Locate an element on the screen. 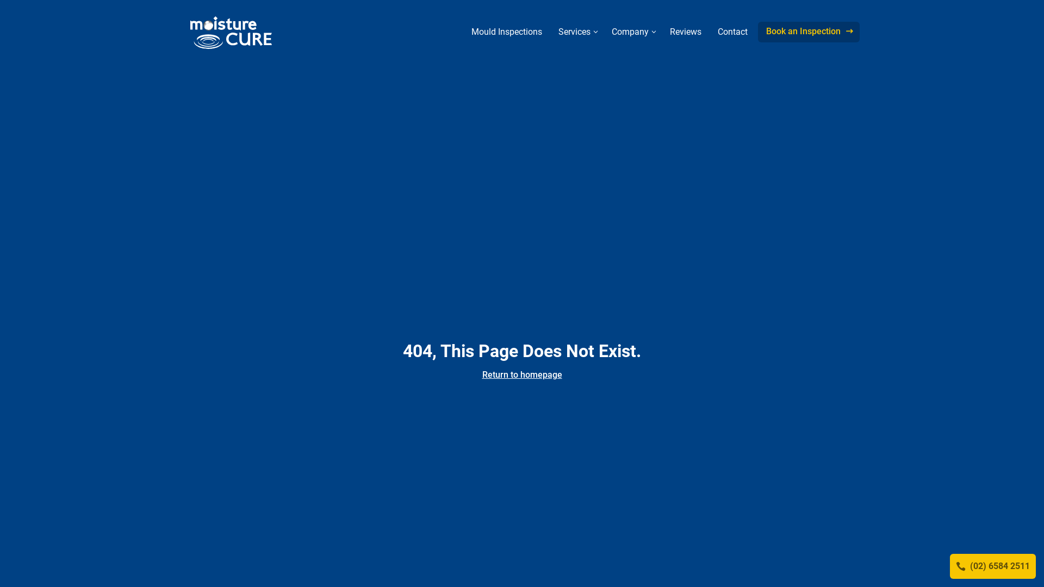  Mould Inspections is located at coordinates (507, 32).